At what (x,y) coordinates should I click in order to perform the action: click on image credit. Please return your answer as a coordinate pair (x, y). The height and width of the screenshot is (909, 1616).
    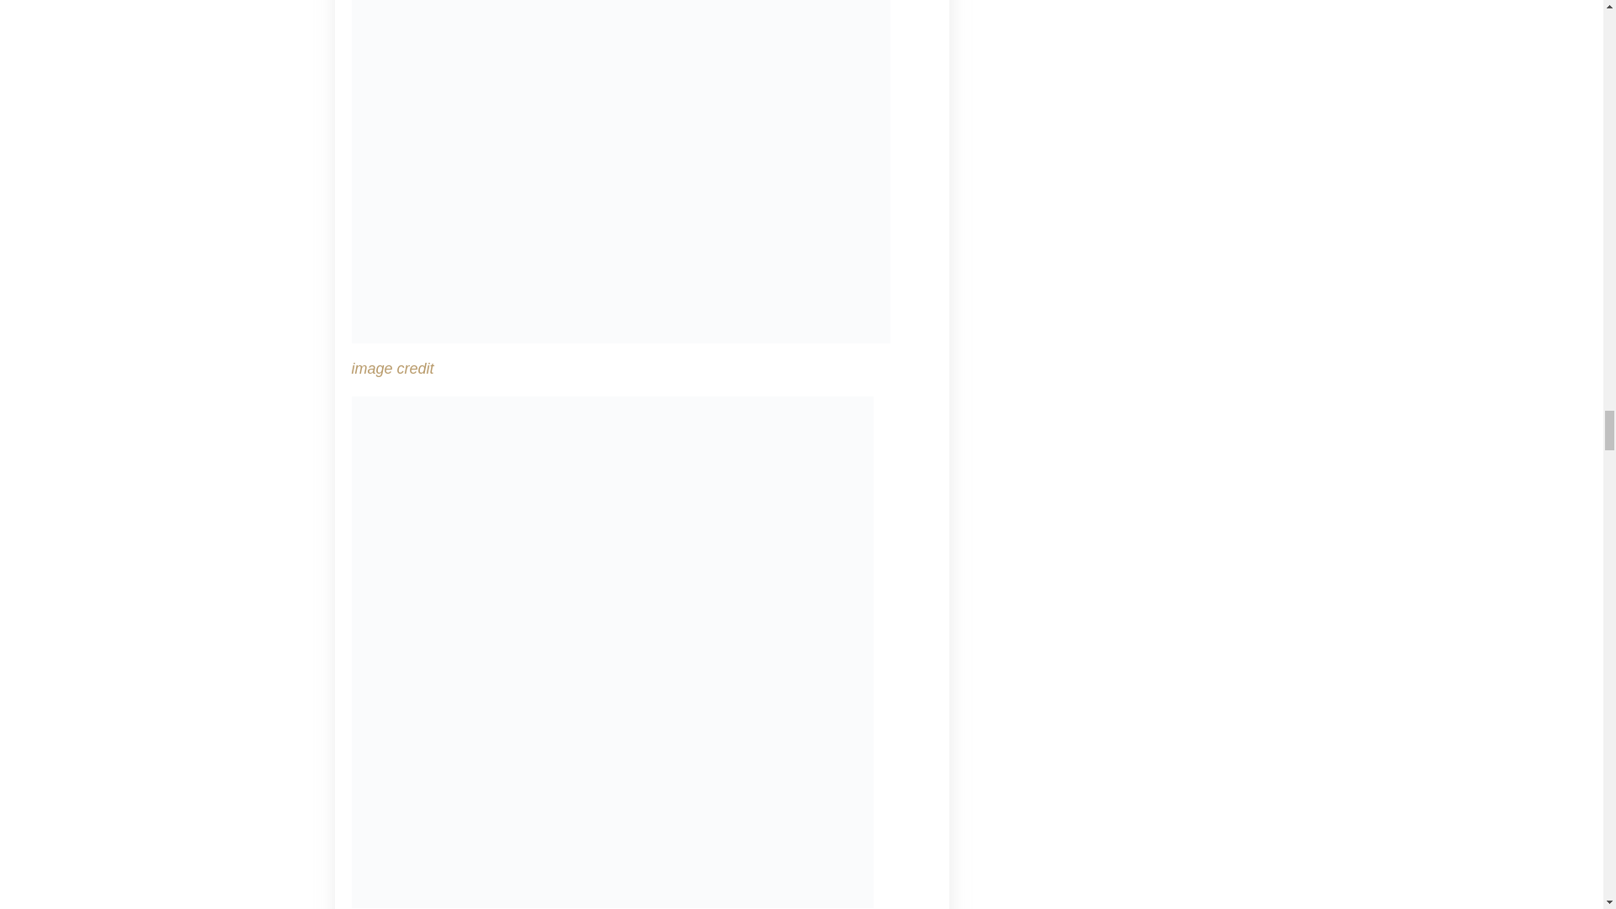
    Looking at the image, I should click on (393, 369).